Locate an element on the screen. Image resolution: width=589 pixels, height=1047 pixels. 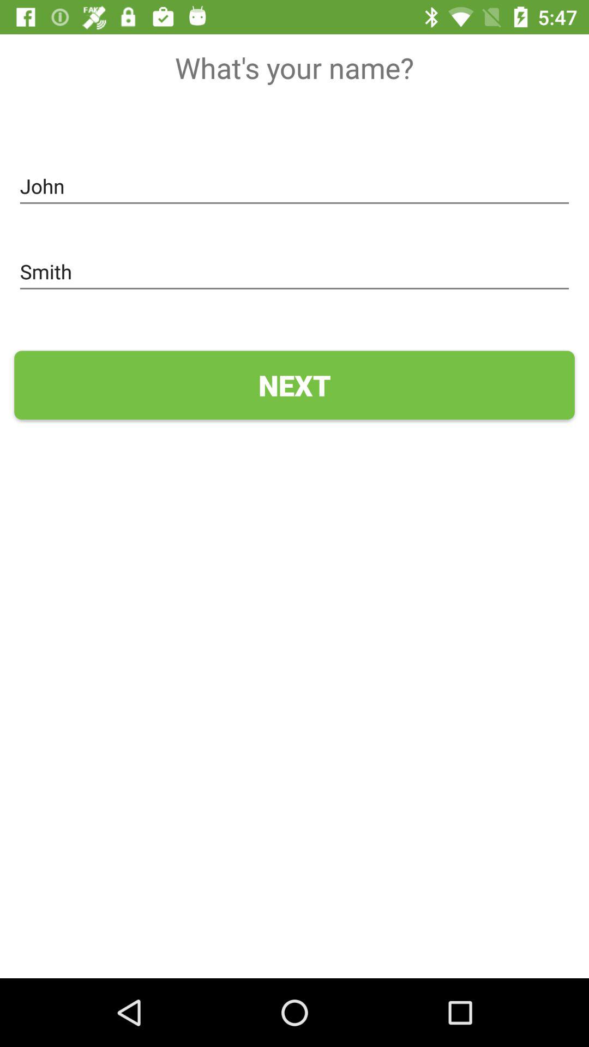
choose the smith item is located at coordinates (294, 272).